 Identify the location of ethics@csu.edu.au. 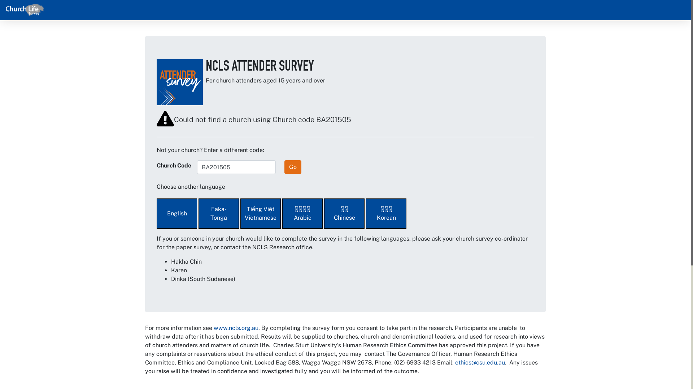
(480, 362).